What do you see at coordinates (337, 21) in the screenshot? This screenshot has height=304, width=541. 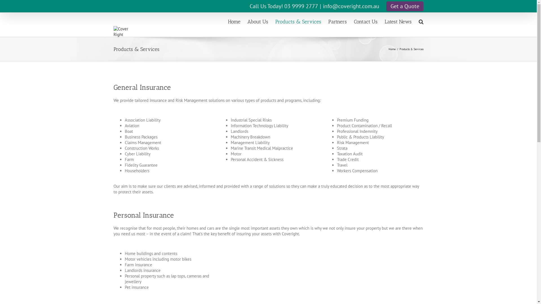 I see `Partners` at bounding box center [337, 21].